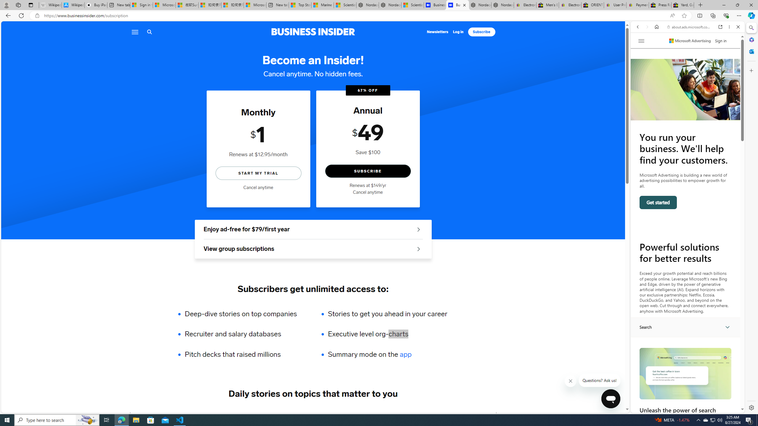  Describe the element at coordinates (690, 41) in the screenshot. I see `Microsoft Advertising` at that location.